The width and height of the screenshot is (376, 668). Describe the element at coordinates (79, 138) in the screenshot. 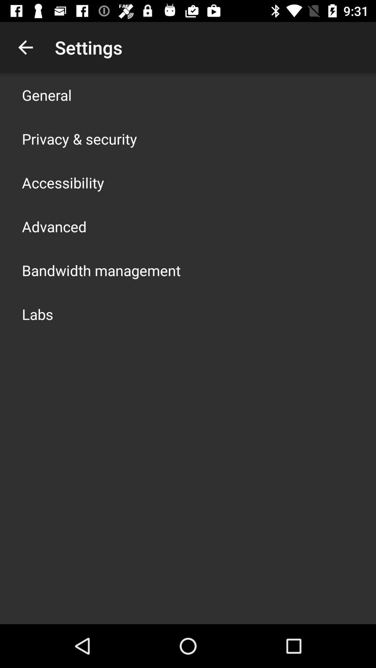

I see `turn off app above accessibility item` at that location.